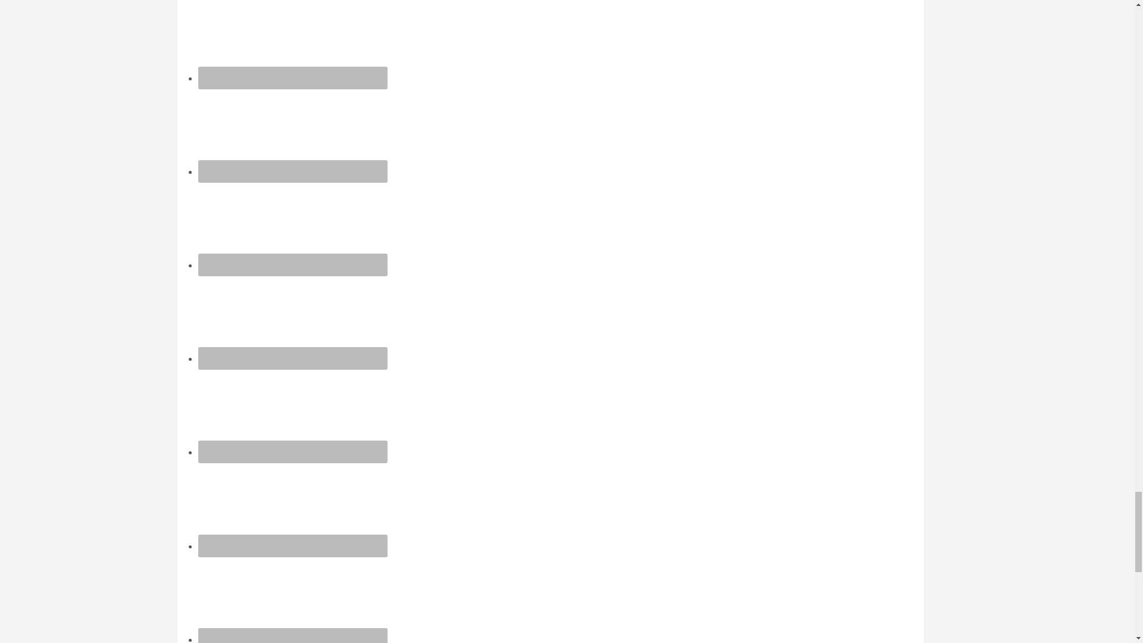 This screenshot has width=1143, height=643. I want to click on Twitter, so click(292, 598).